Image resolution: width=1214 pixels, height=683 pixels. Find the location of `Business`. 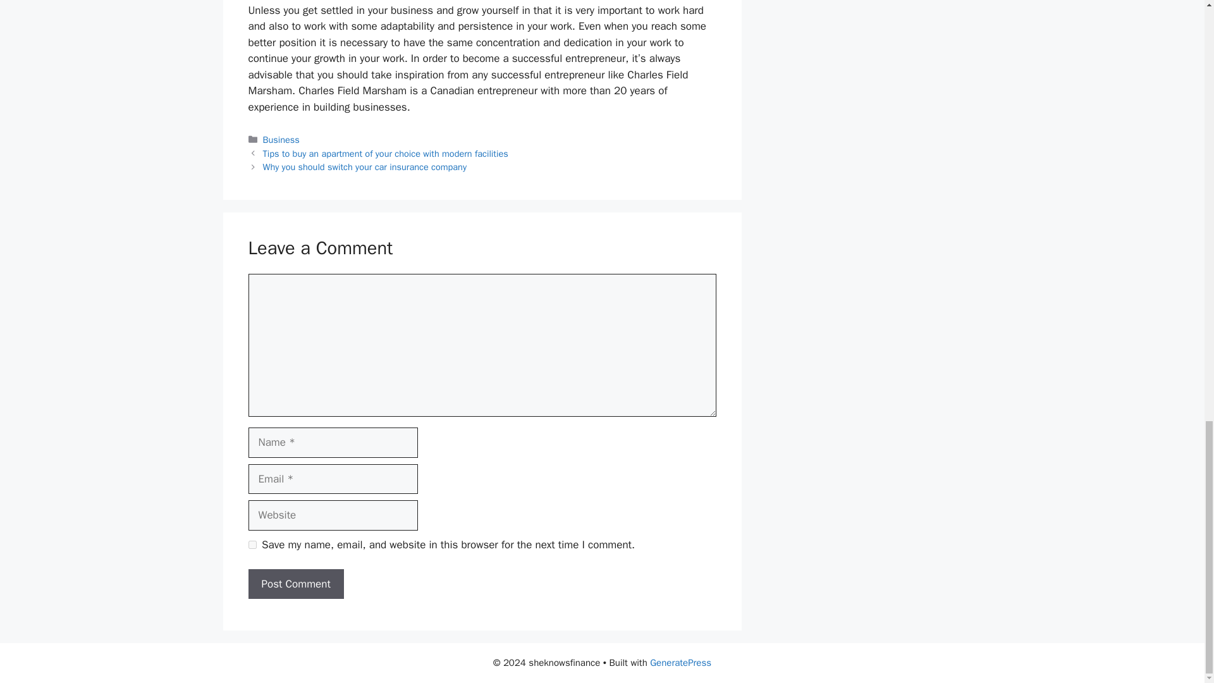

Business is located at coordinates (281, 139).